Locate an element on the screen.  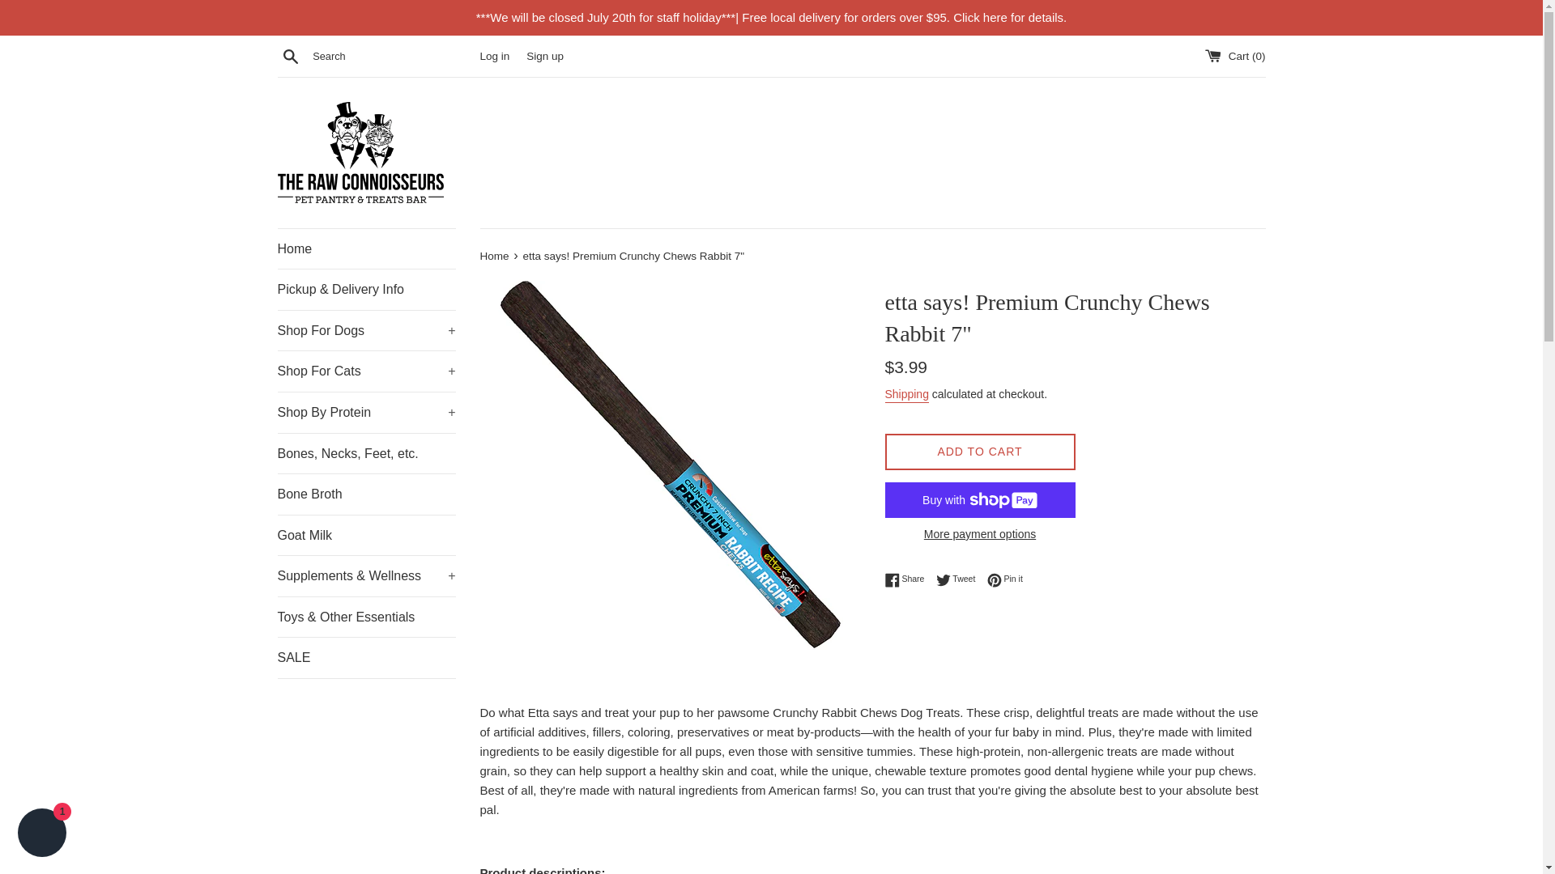
Search is located at coordinates (290, 56).